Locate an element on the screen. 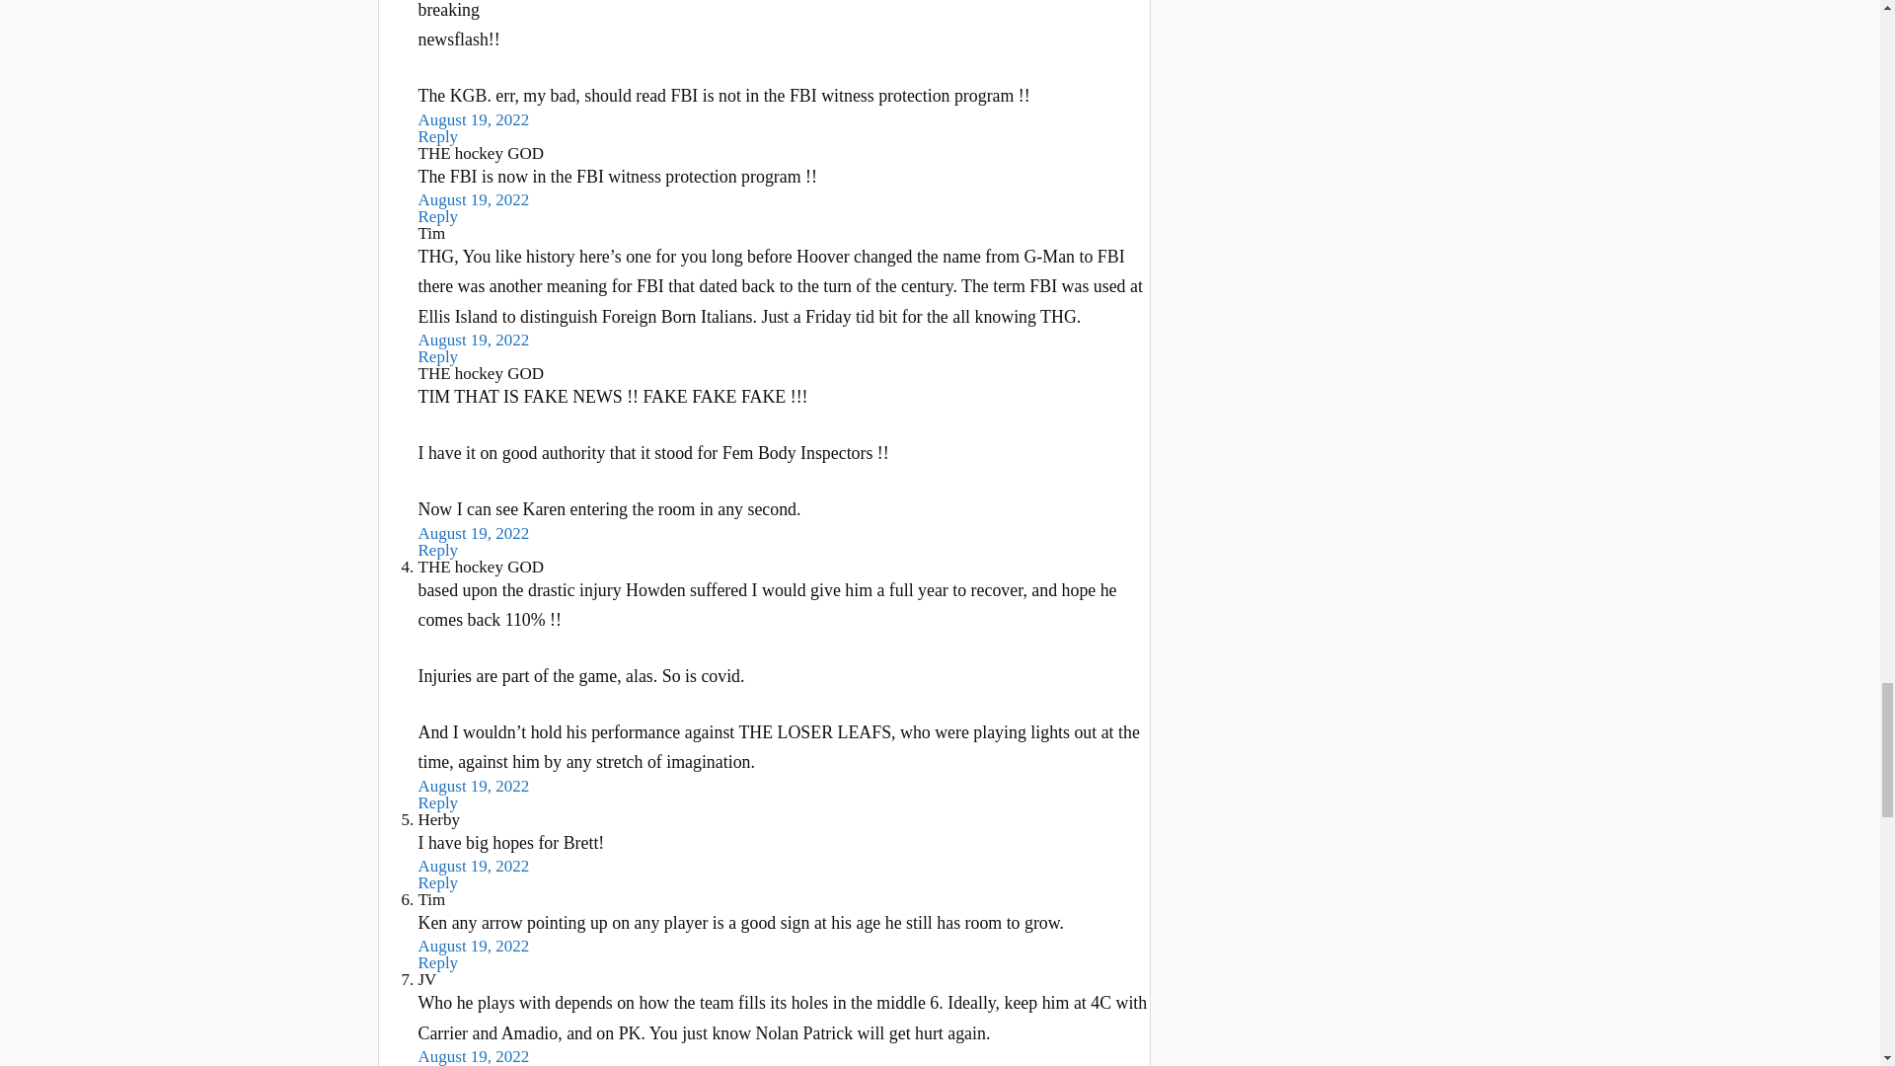 The height and width of the screenshot is (1066, 1895). August 19, 2022 at 1:28 PM is located at coordinates (474, 340).